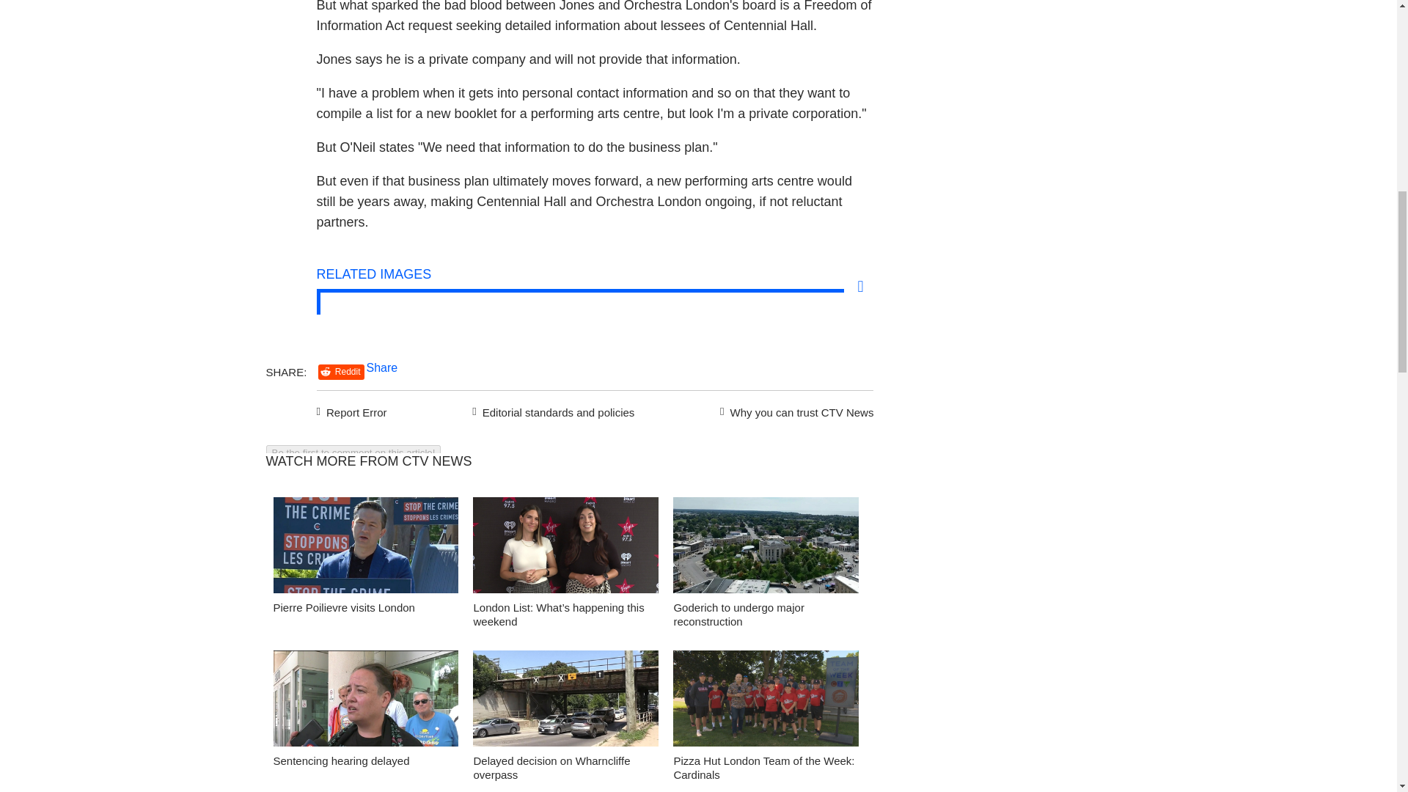 The image size is (1408, 792). Describe the element at coordinates (766, 698) in the screenshot. I see `false` at that location.